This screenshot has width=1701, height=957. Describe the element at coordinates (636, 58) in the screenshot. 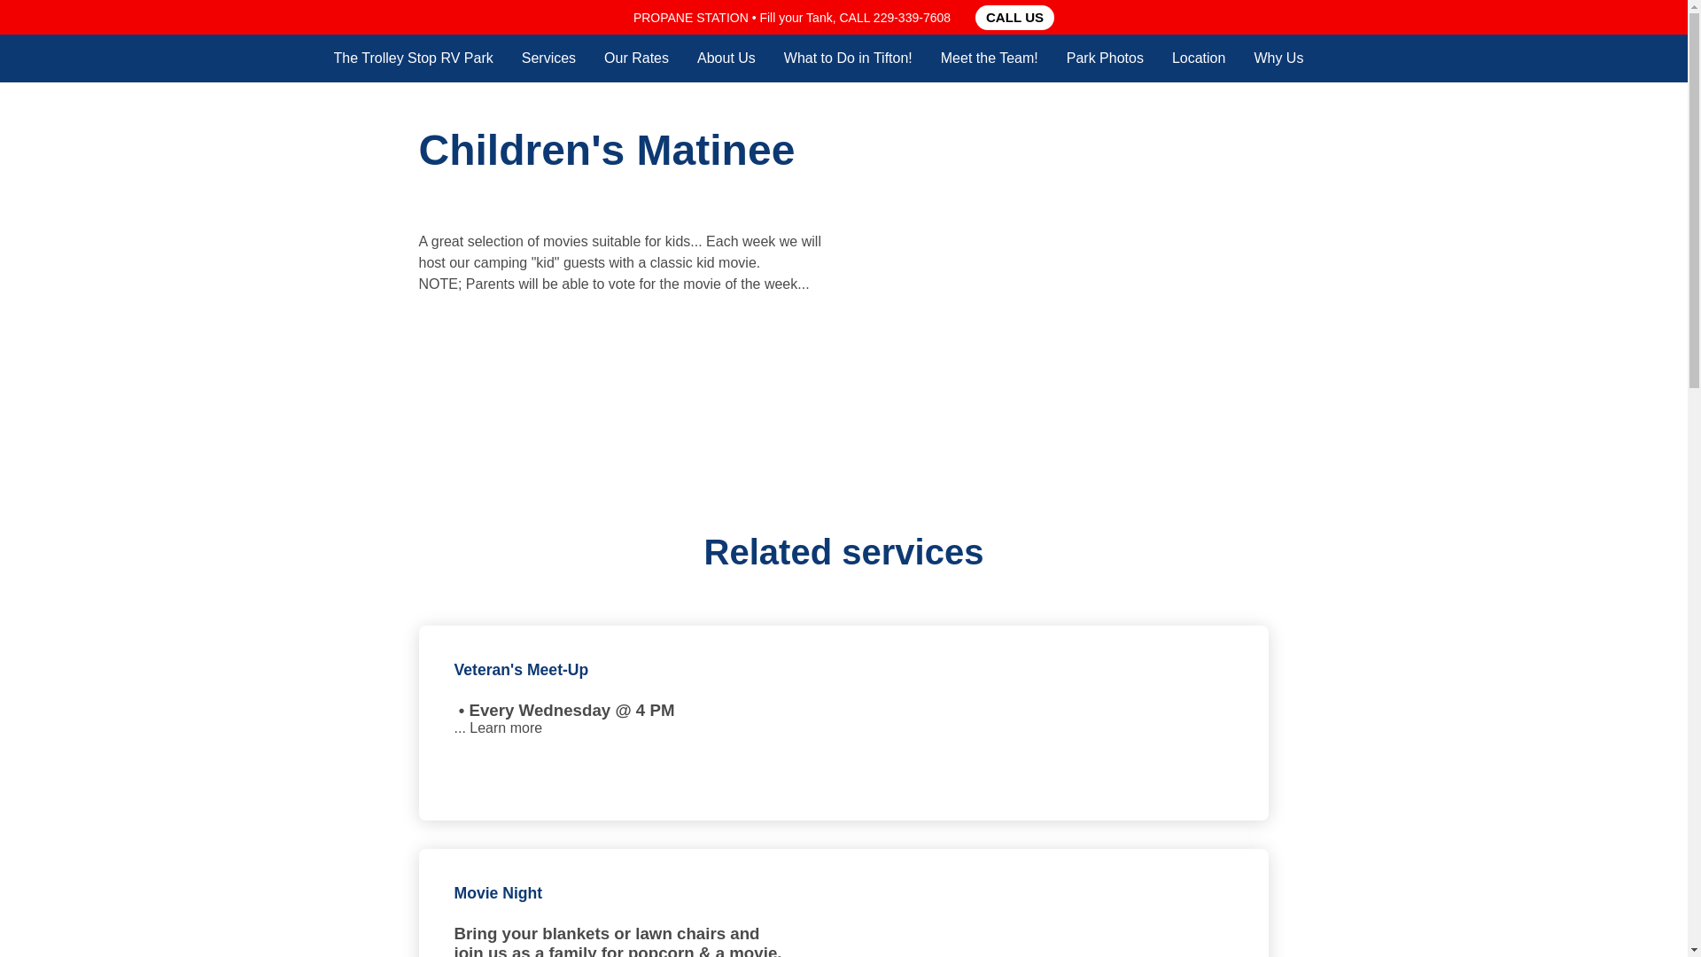

I see `Our Rates` at that location.